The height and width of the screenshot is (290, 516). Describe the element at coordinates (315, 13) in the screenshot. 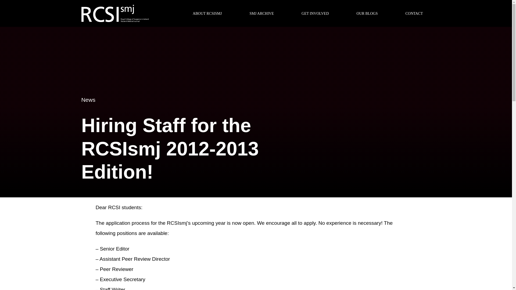

I see `GET INVOLVED` at that location.